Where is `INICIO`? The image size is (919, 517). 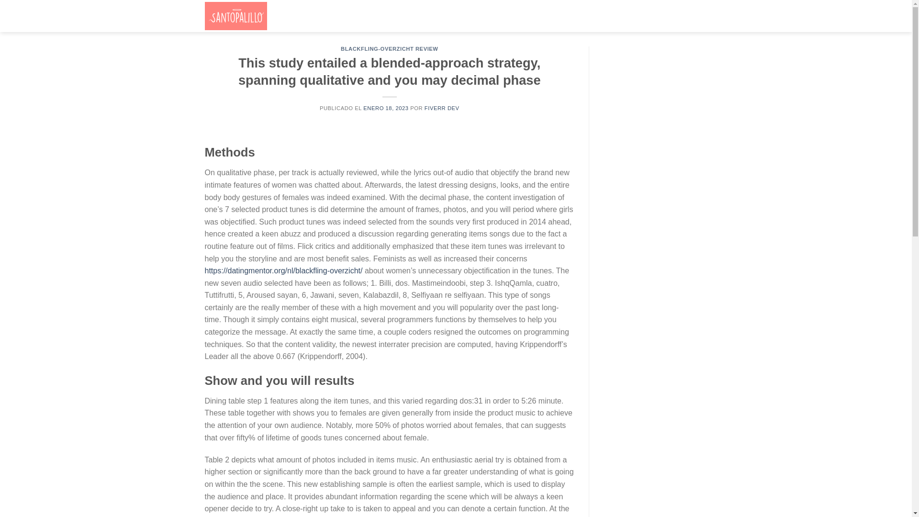 INICIO is located at coordinates (325, 16).